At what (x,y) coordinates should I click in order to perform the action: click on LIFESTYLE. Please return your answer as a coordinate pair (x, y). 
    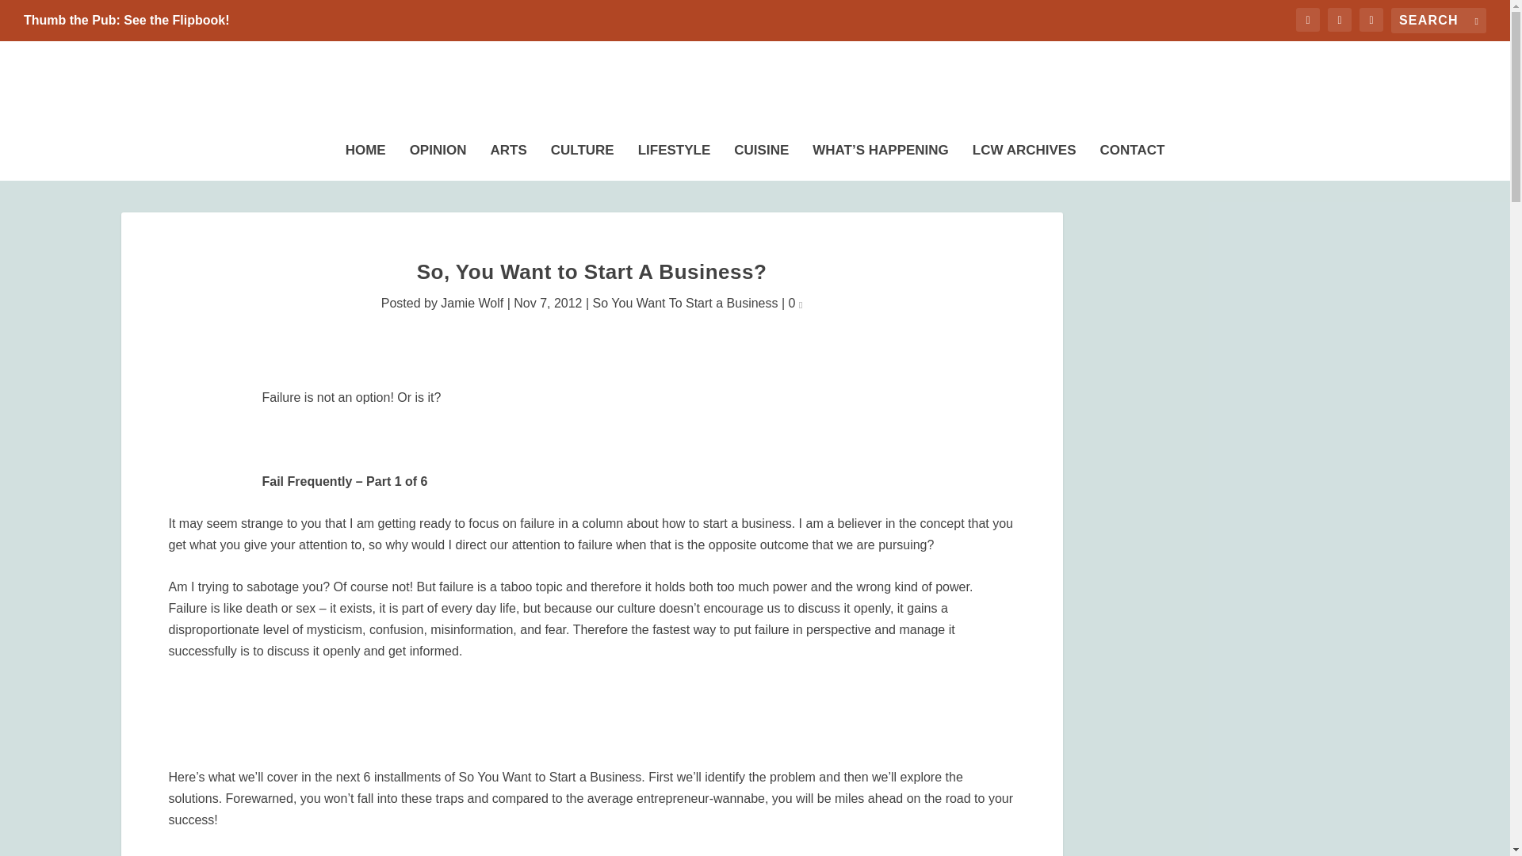
    Looking at the image, I should click on (674, 158).